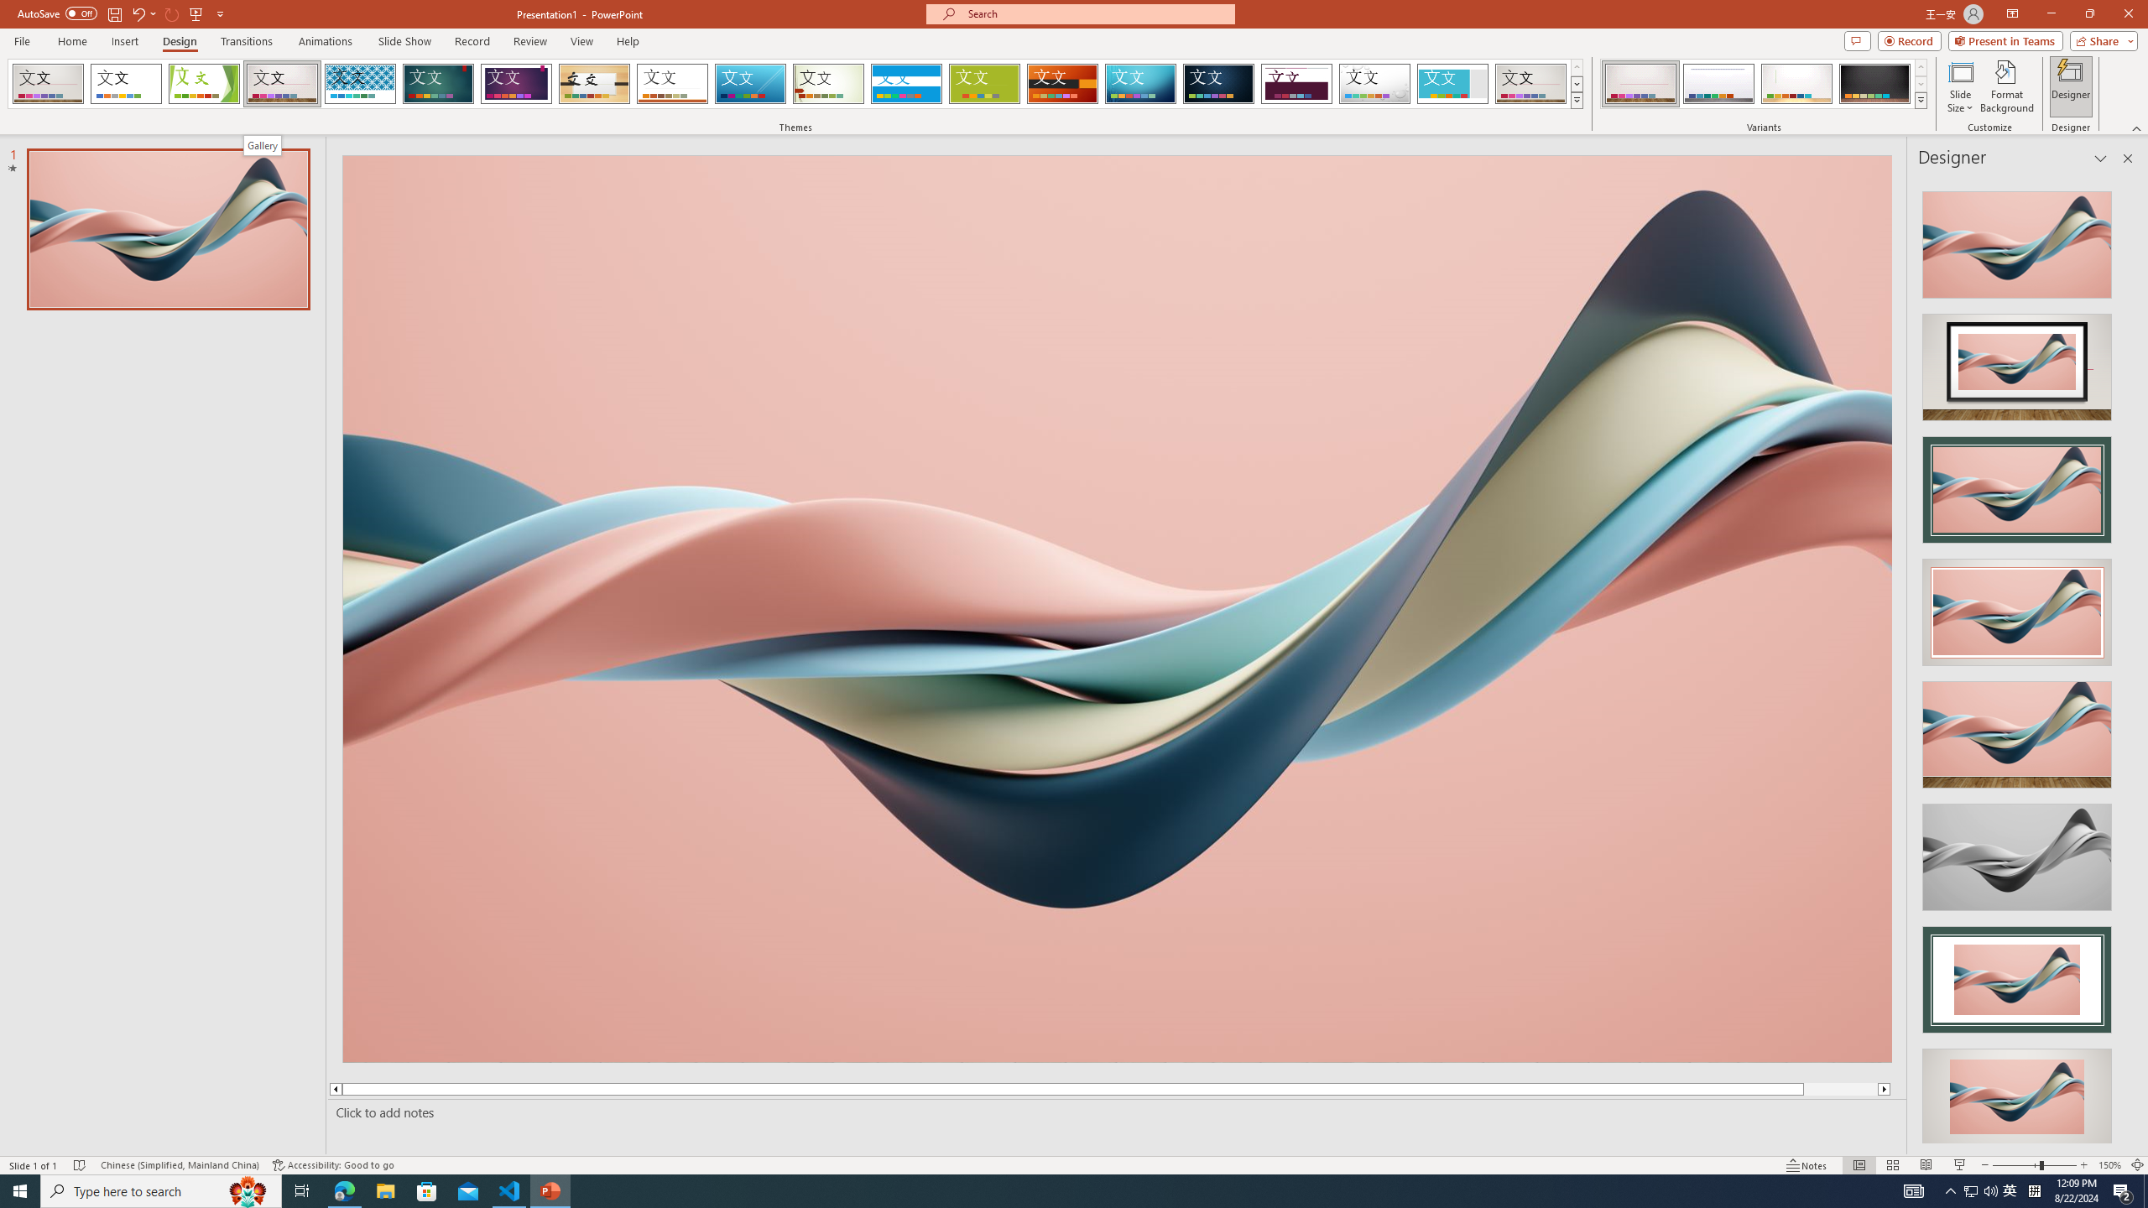  What do you see at coordinates (1796, 84) in the screenshot?
I see `Gallery Variant 3` at bounding box center [1796, 84].